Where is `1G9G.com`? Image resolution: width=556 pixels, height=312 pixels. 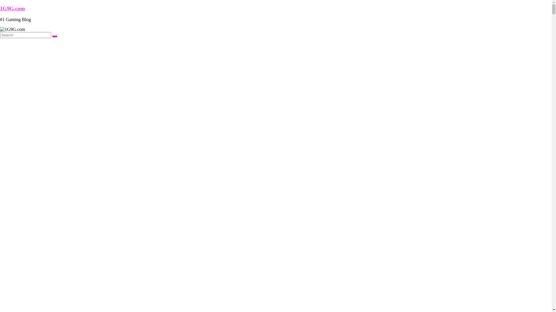 1G9G.com is located at coordinates (12, 9).